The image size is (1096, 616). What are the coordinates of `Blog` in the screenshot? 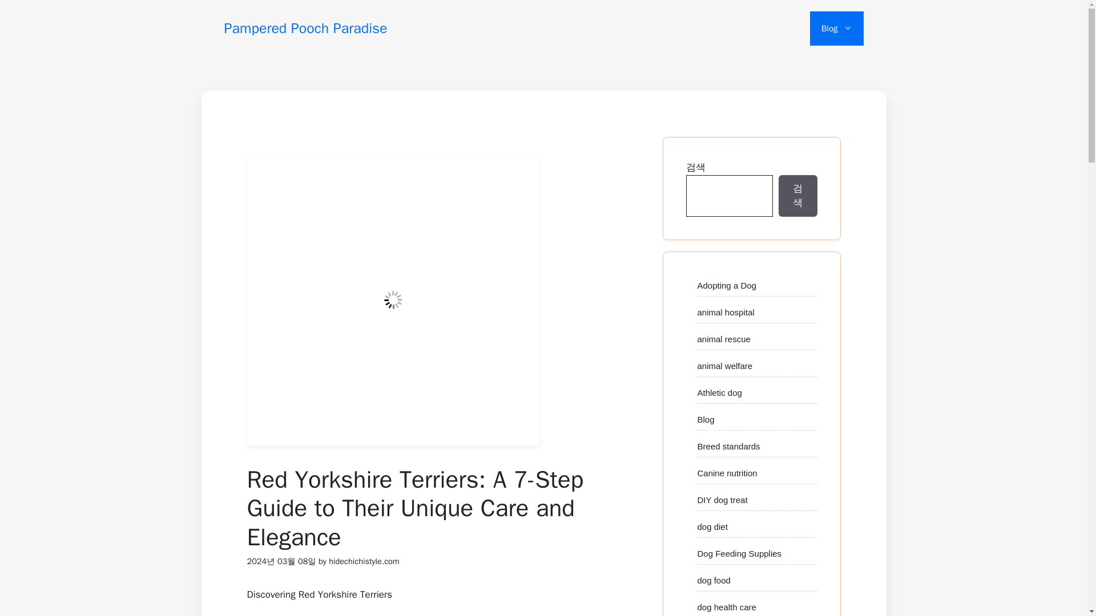 It's located at (836, 29).